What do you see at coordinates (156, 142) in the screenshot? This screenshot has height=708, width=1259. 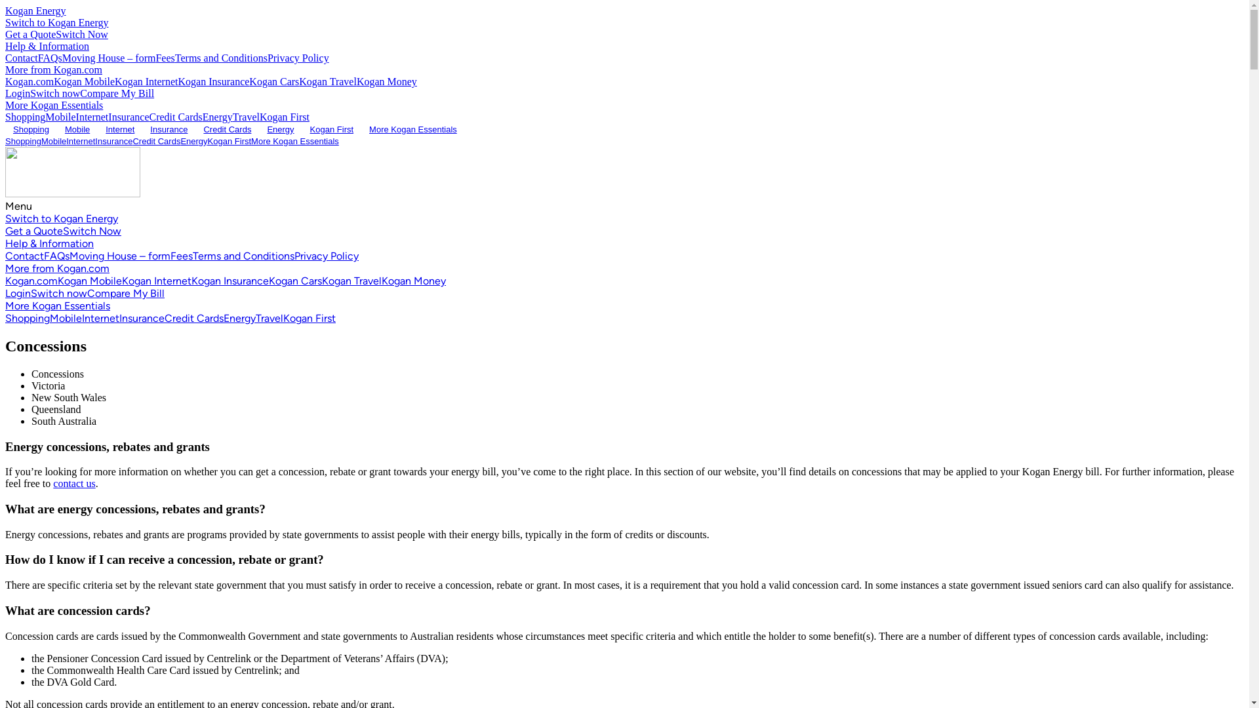 I see `Credit Cards` at bounding box center [156, 142].